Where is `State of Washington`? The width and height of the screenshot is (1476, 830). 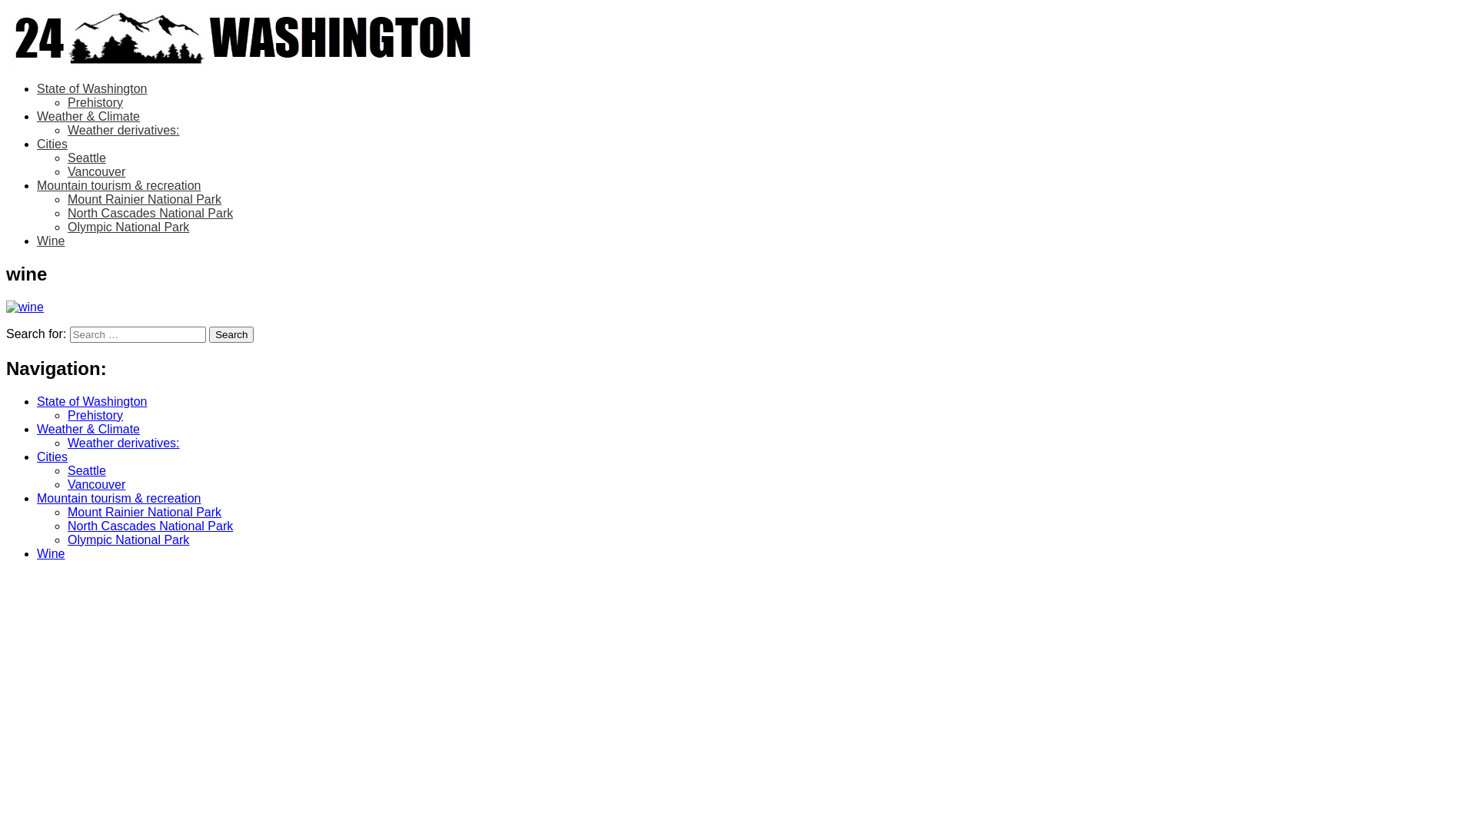
State of Washington is located at coordinates (92, 89).